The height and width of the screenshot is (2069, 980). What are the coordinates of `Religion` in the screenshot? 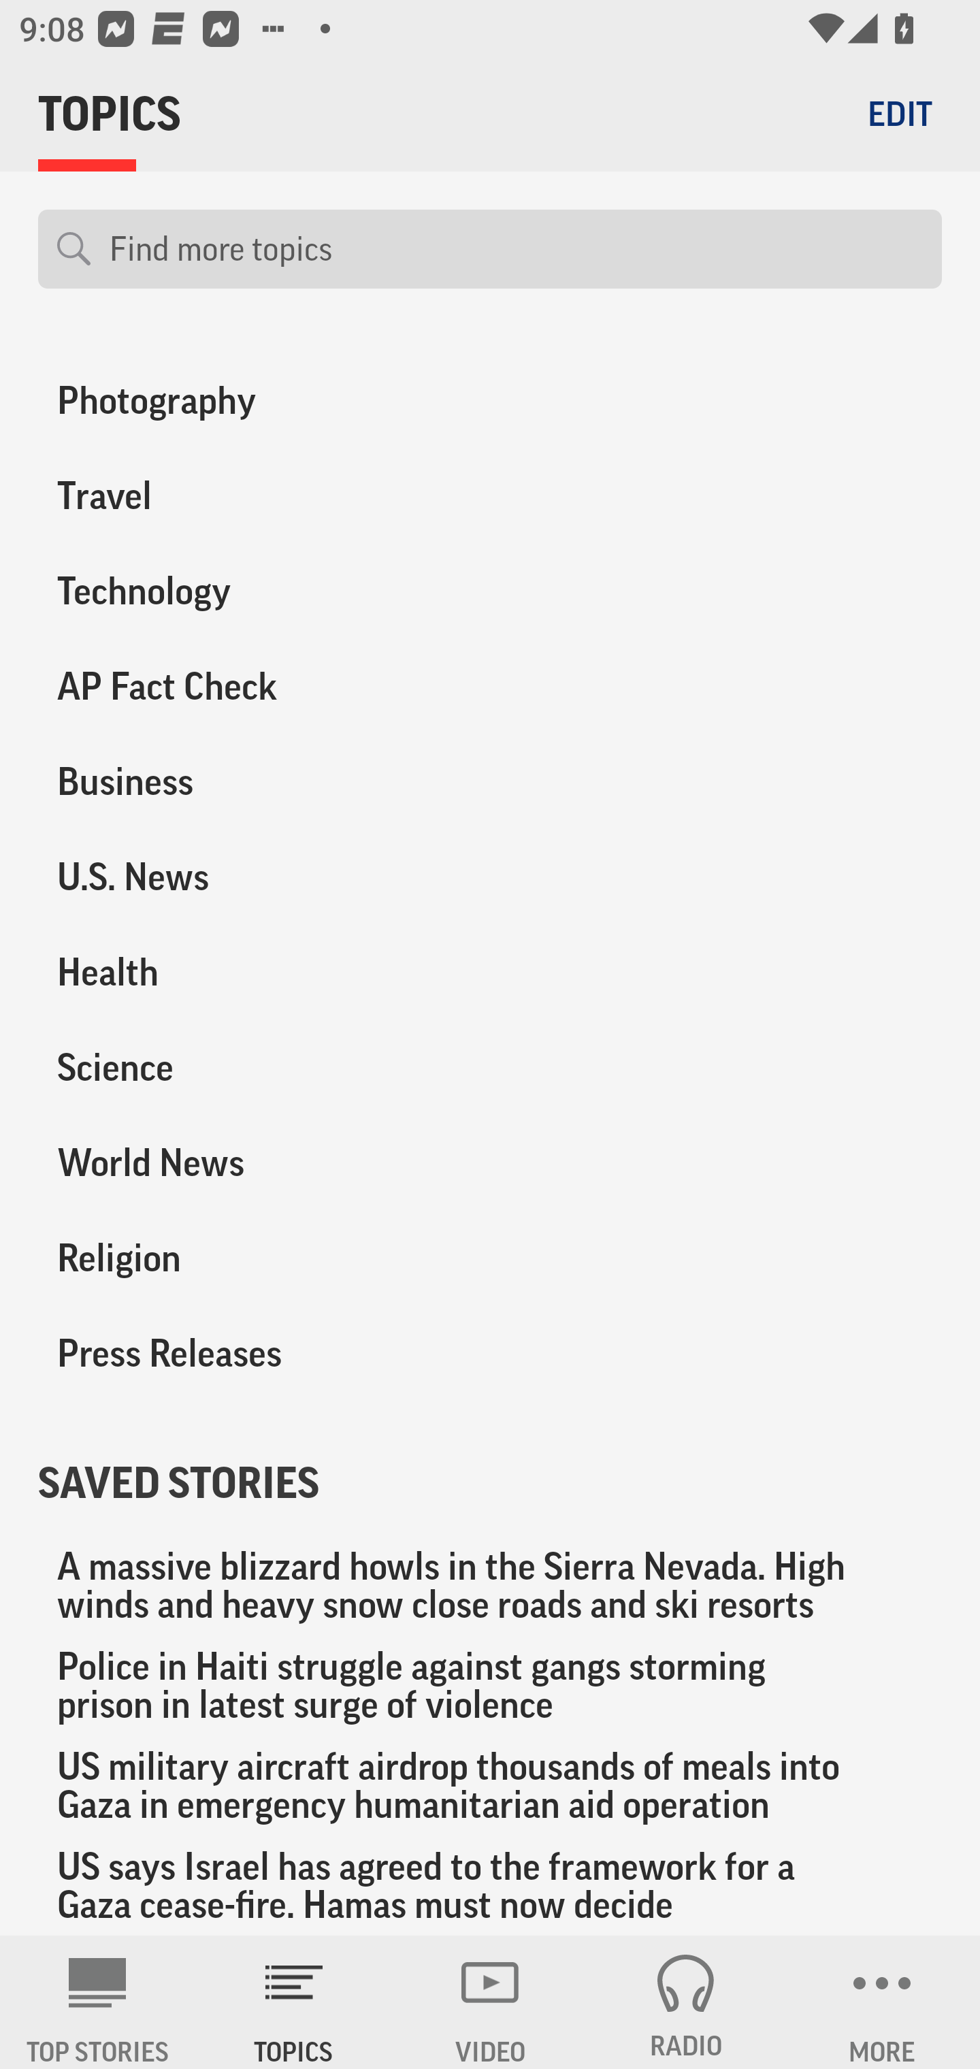 It's located at (245, 1258).